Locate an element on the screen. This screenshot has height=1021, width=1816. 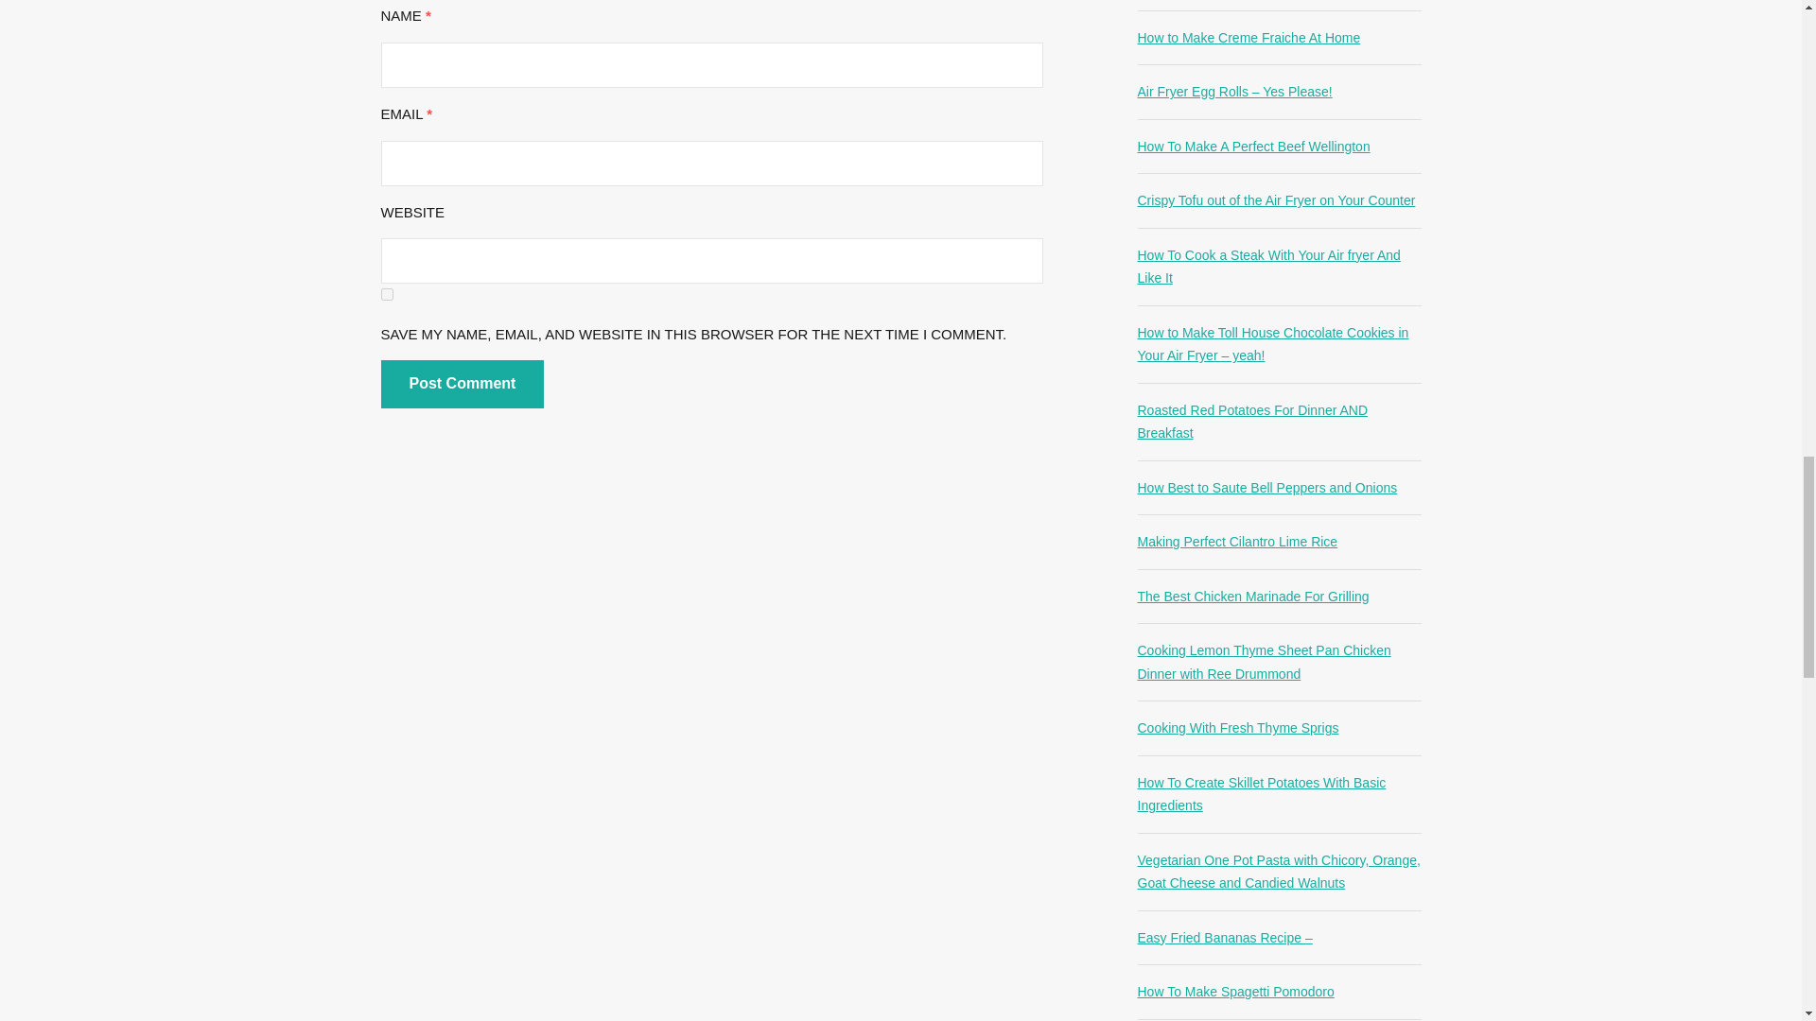
How to Make Creme Fraiche At Home is located at coordinates (1248, 38).